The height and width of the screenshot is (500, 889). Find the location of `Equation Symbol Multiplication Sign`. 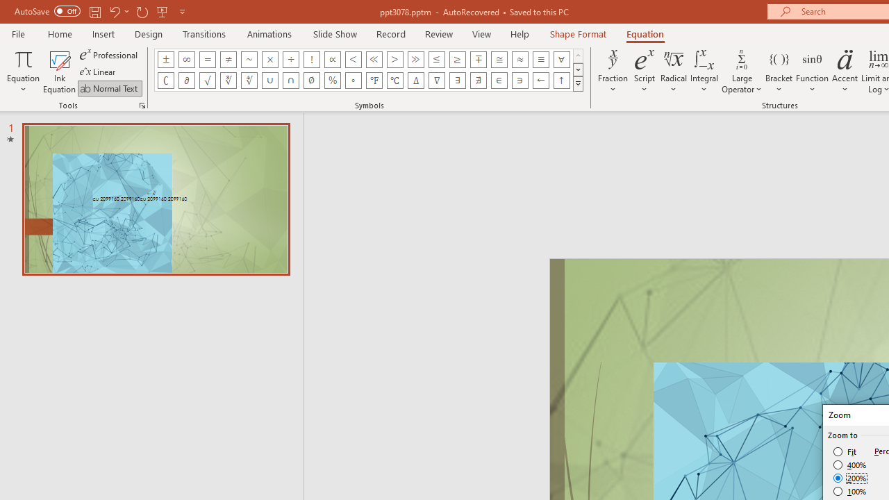

Equation Symbol Multiplication Sign is located at coordinates (269, 60).